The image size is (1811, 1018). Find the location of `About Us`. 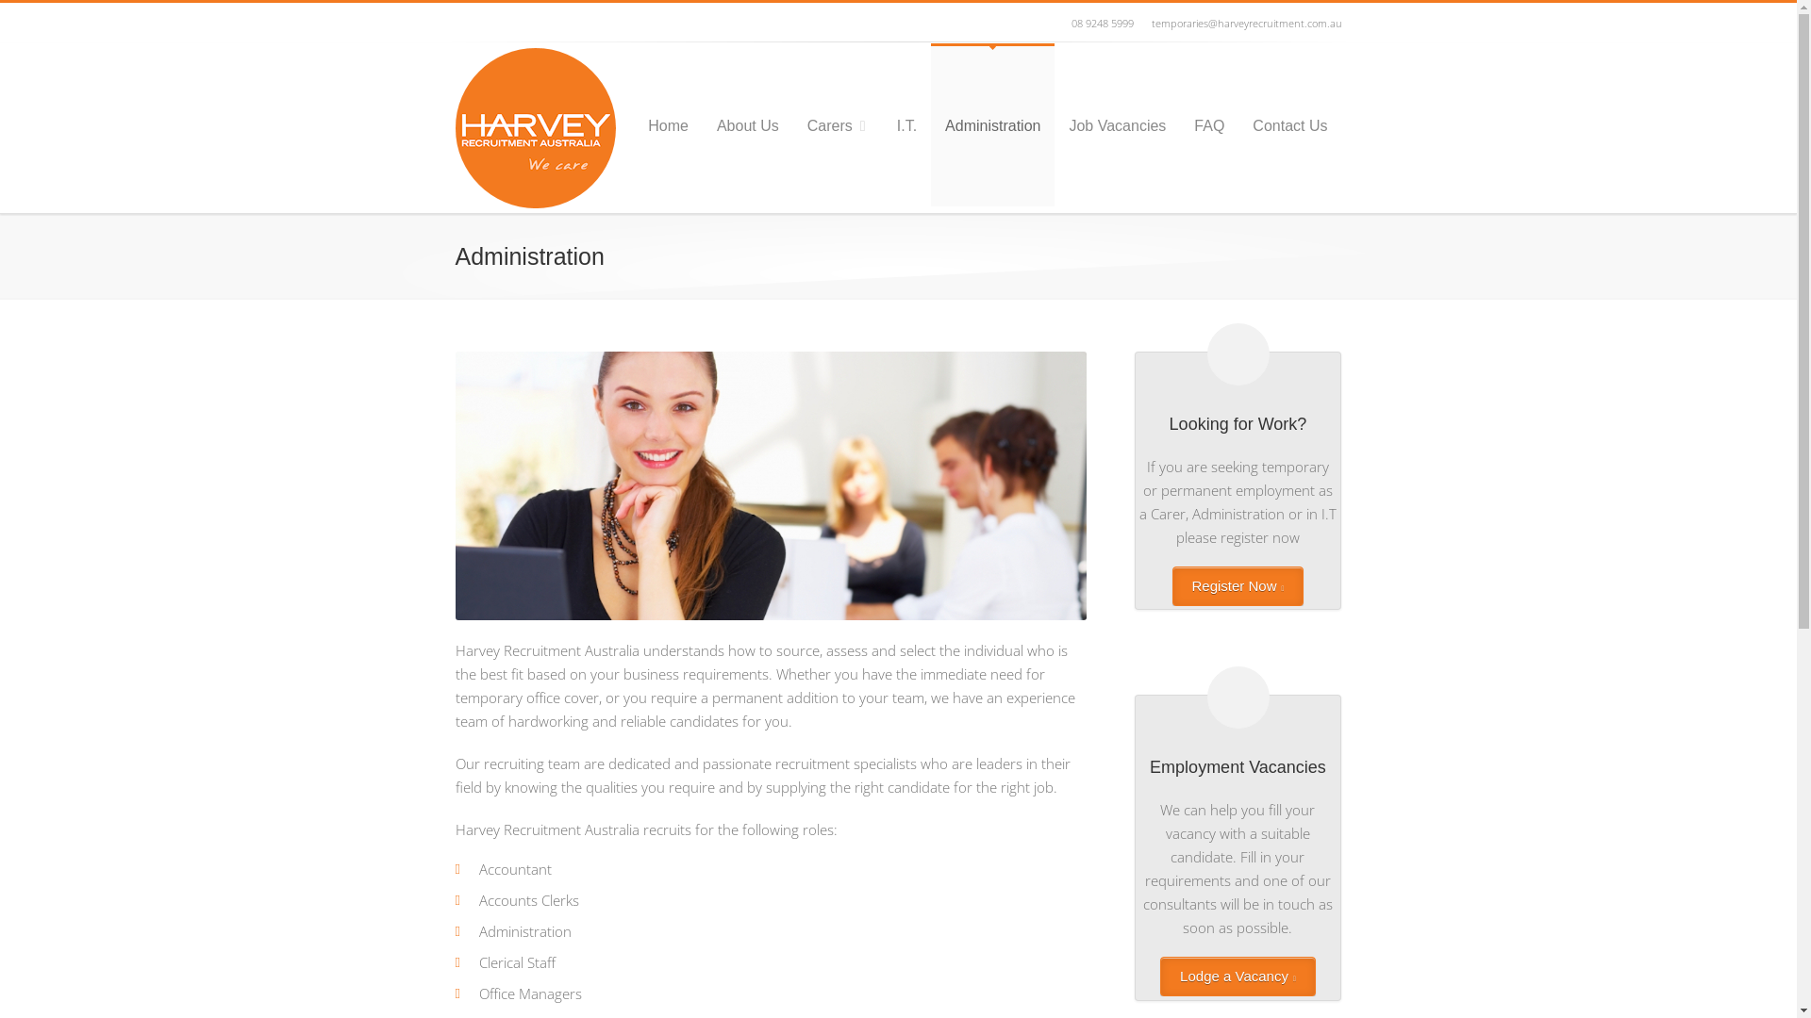

About Us is located at coordinates (748, 124).